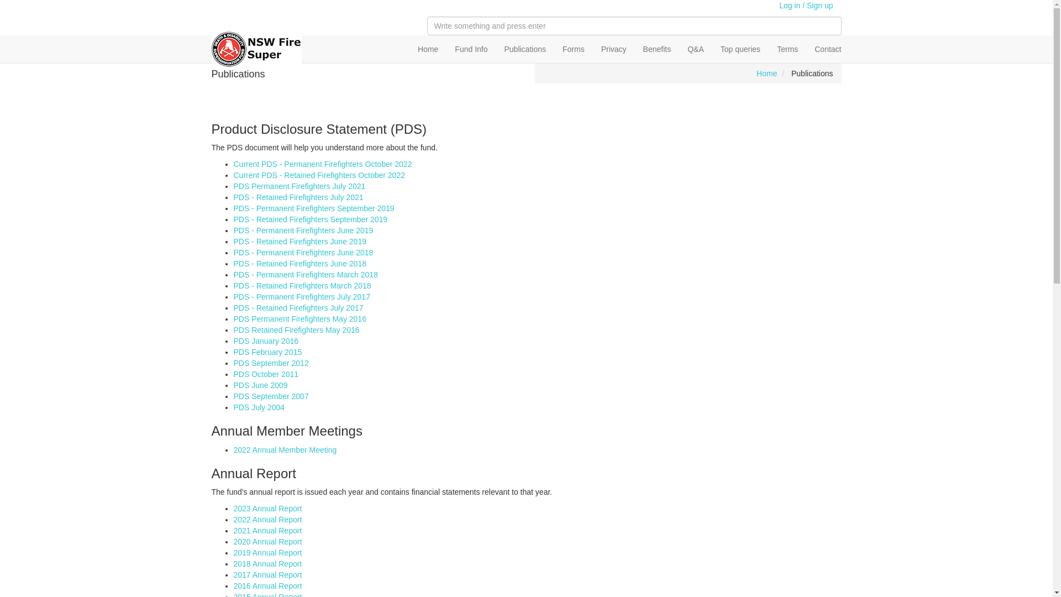 The image size is (1061, 597). Describe the element at coordinates (302, 285) in the screenshot. I see `PDS - Retained Firefighters March 2018` at that location.